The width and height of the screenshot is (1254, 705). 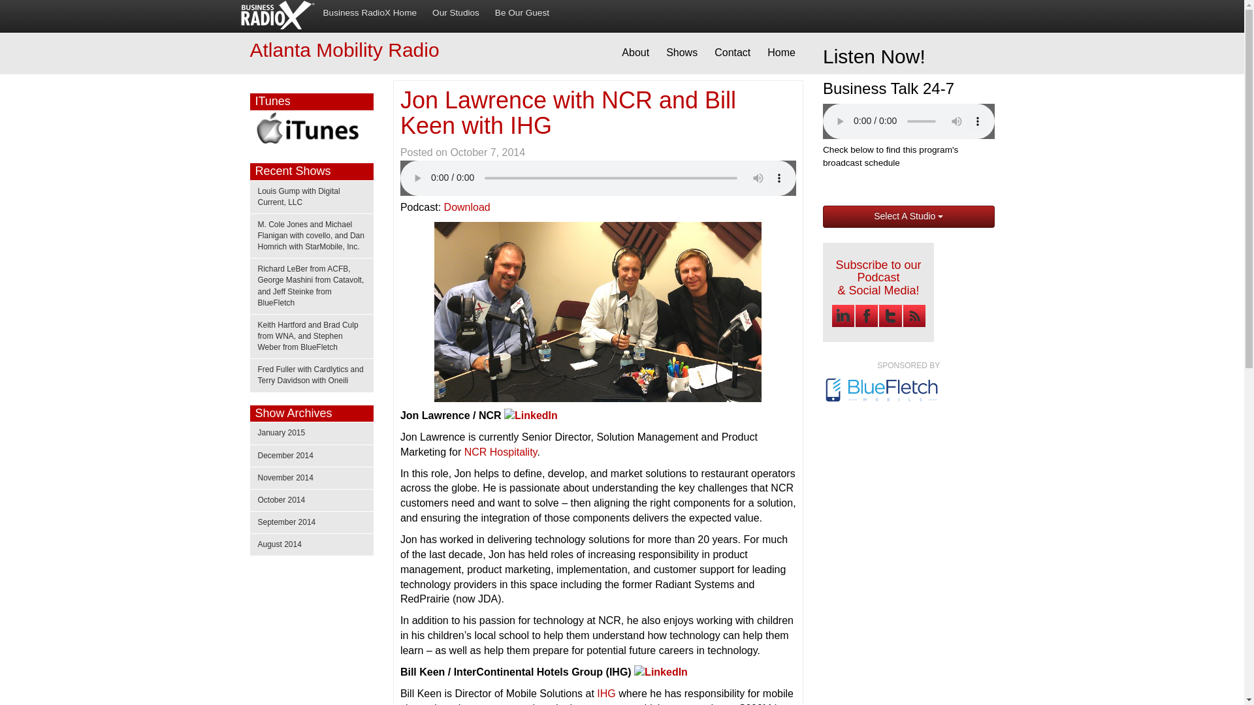 What do you see at coordinates (311, 130) in the screenshot?
I see `itunes-logo-2` at bounding box center [311, 130].